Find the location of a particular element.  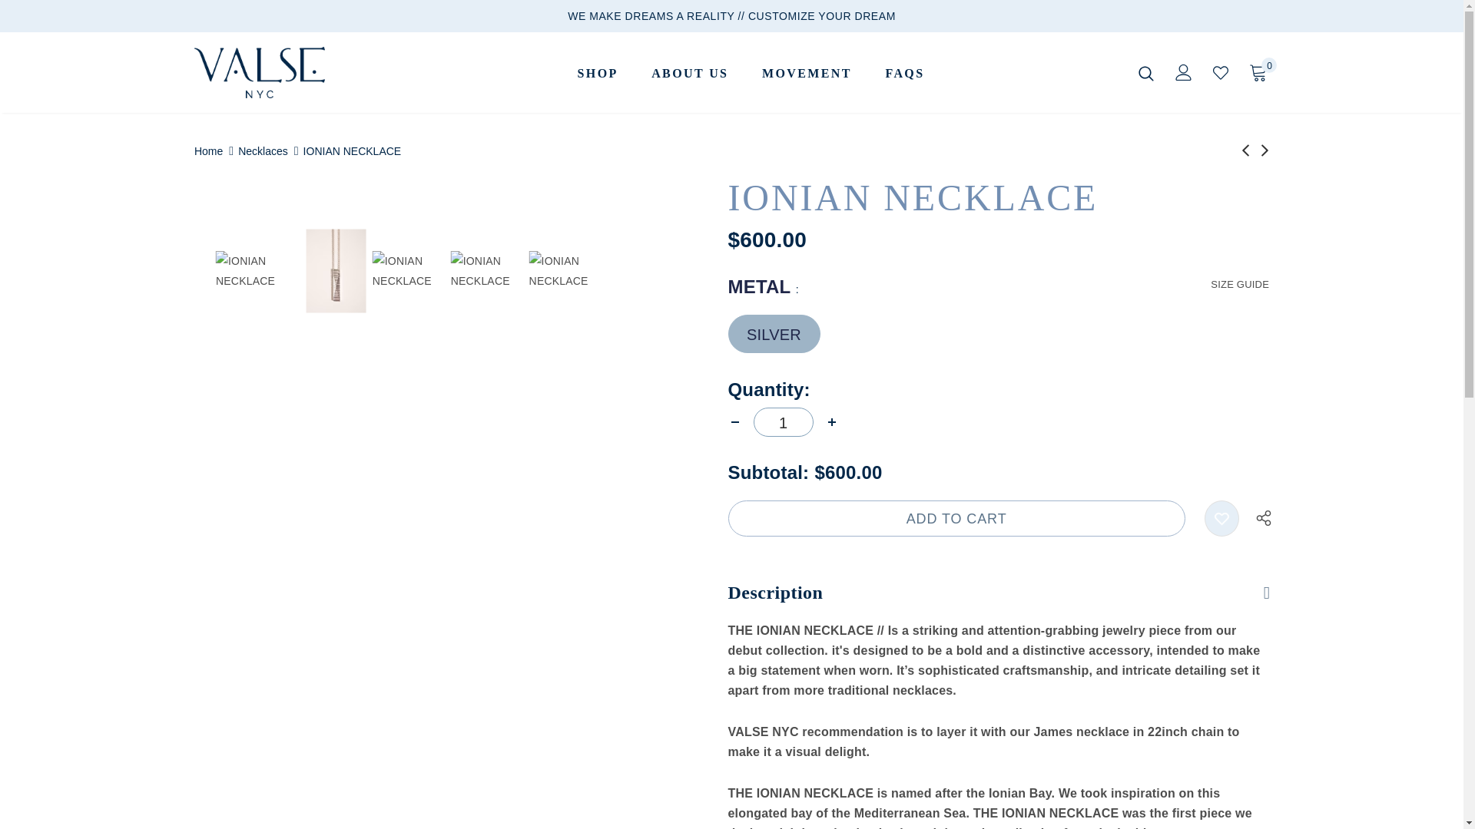

Cart Icon is located at coordinates (1258, 72).